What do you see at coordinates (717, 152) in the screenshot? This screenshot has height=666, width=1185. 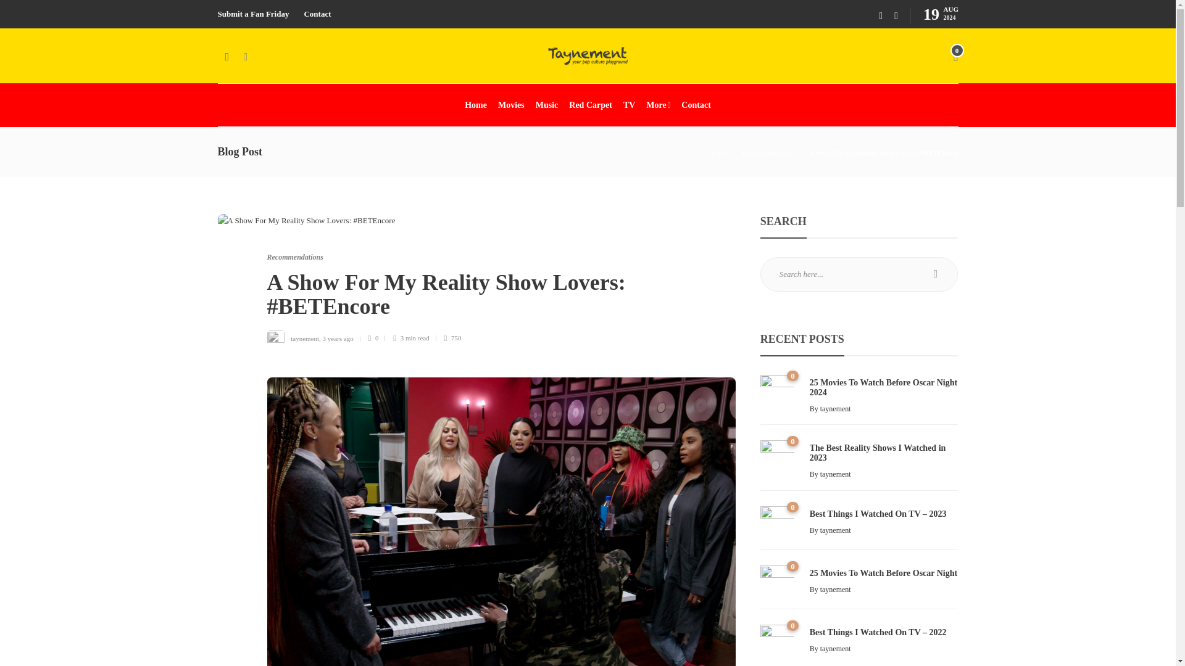 I see `Home` at bounding box center [717, 152].